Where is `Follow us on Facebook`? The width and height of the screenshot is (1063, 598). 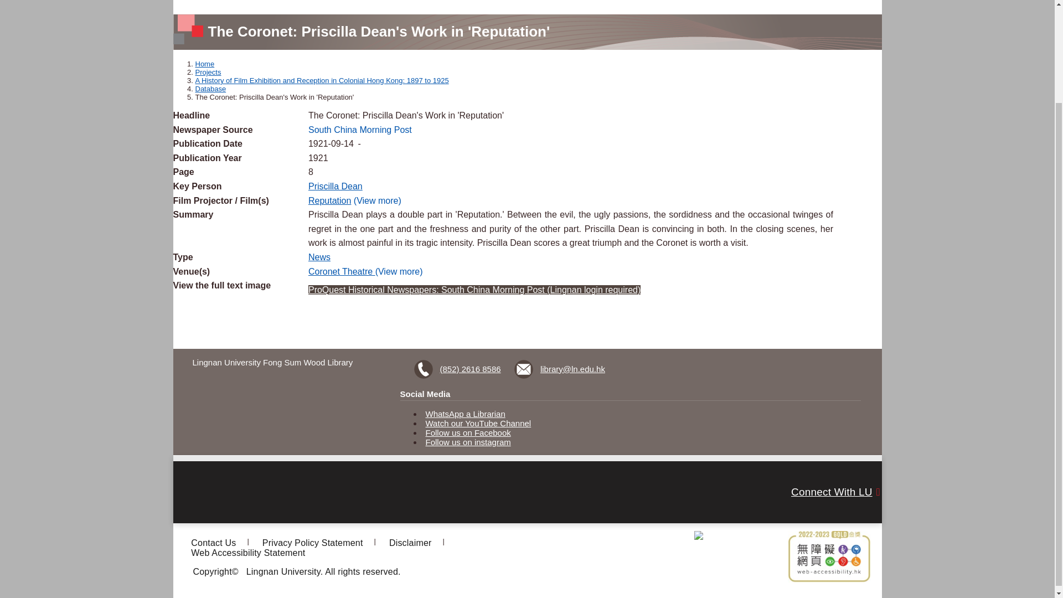
Follow us on Facebook is located at coordinates (468, 432).